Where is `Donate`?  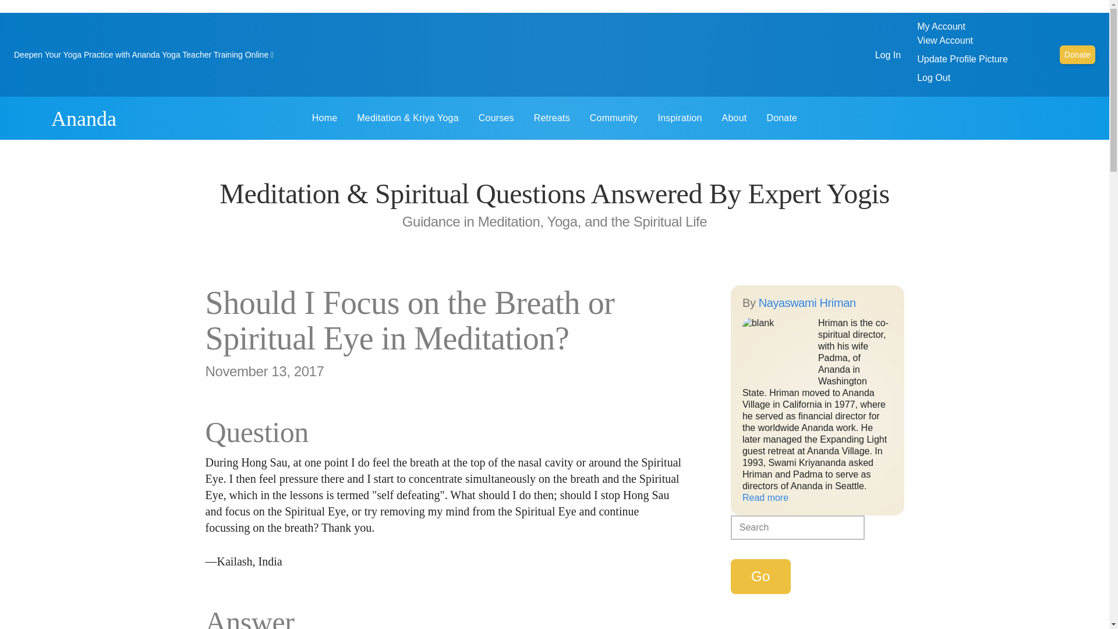
Donate is located at coordinates (1077, 55).